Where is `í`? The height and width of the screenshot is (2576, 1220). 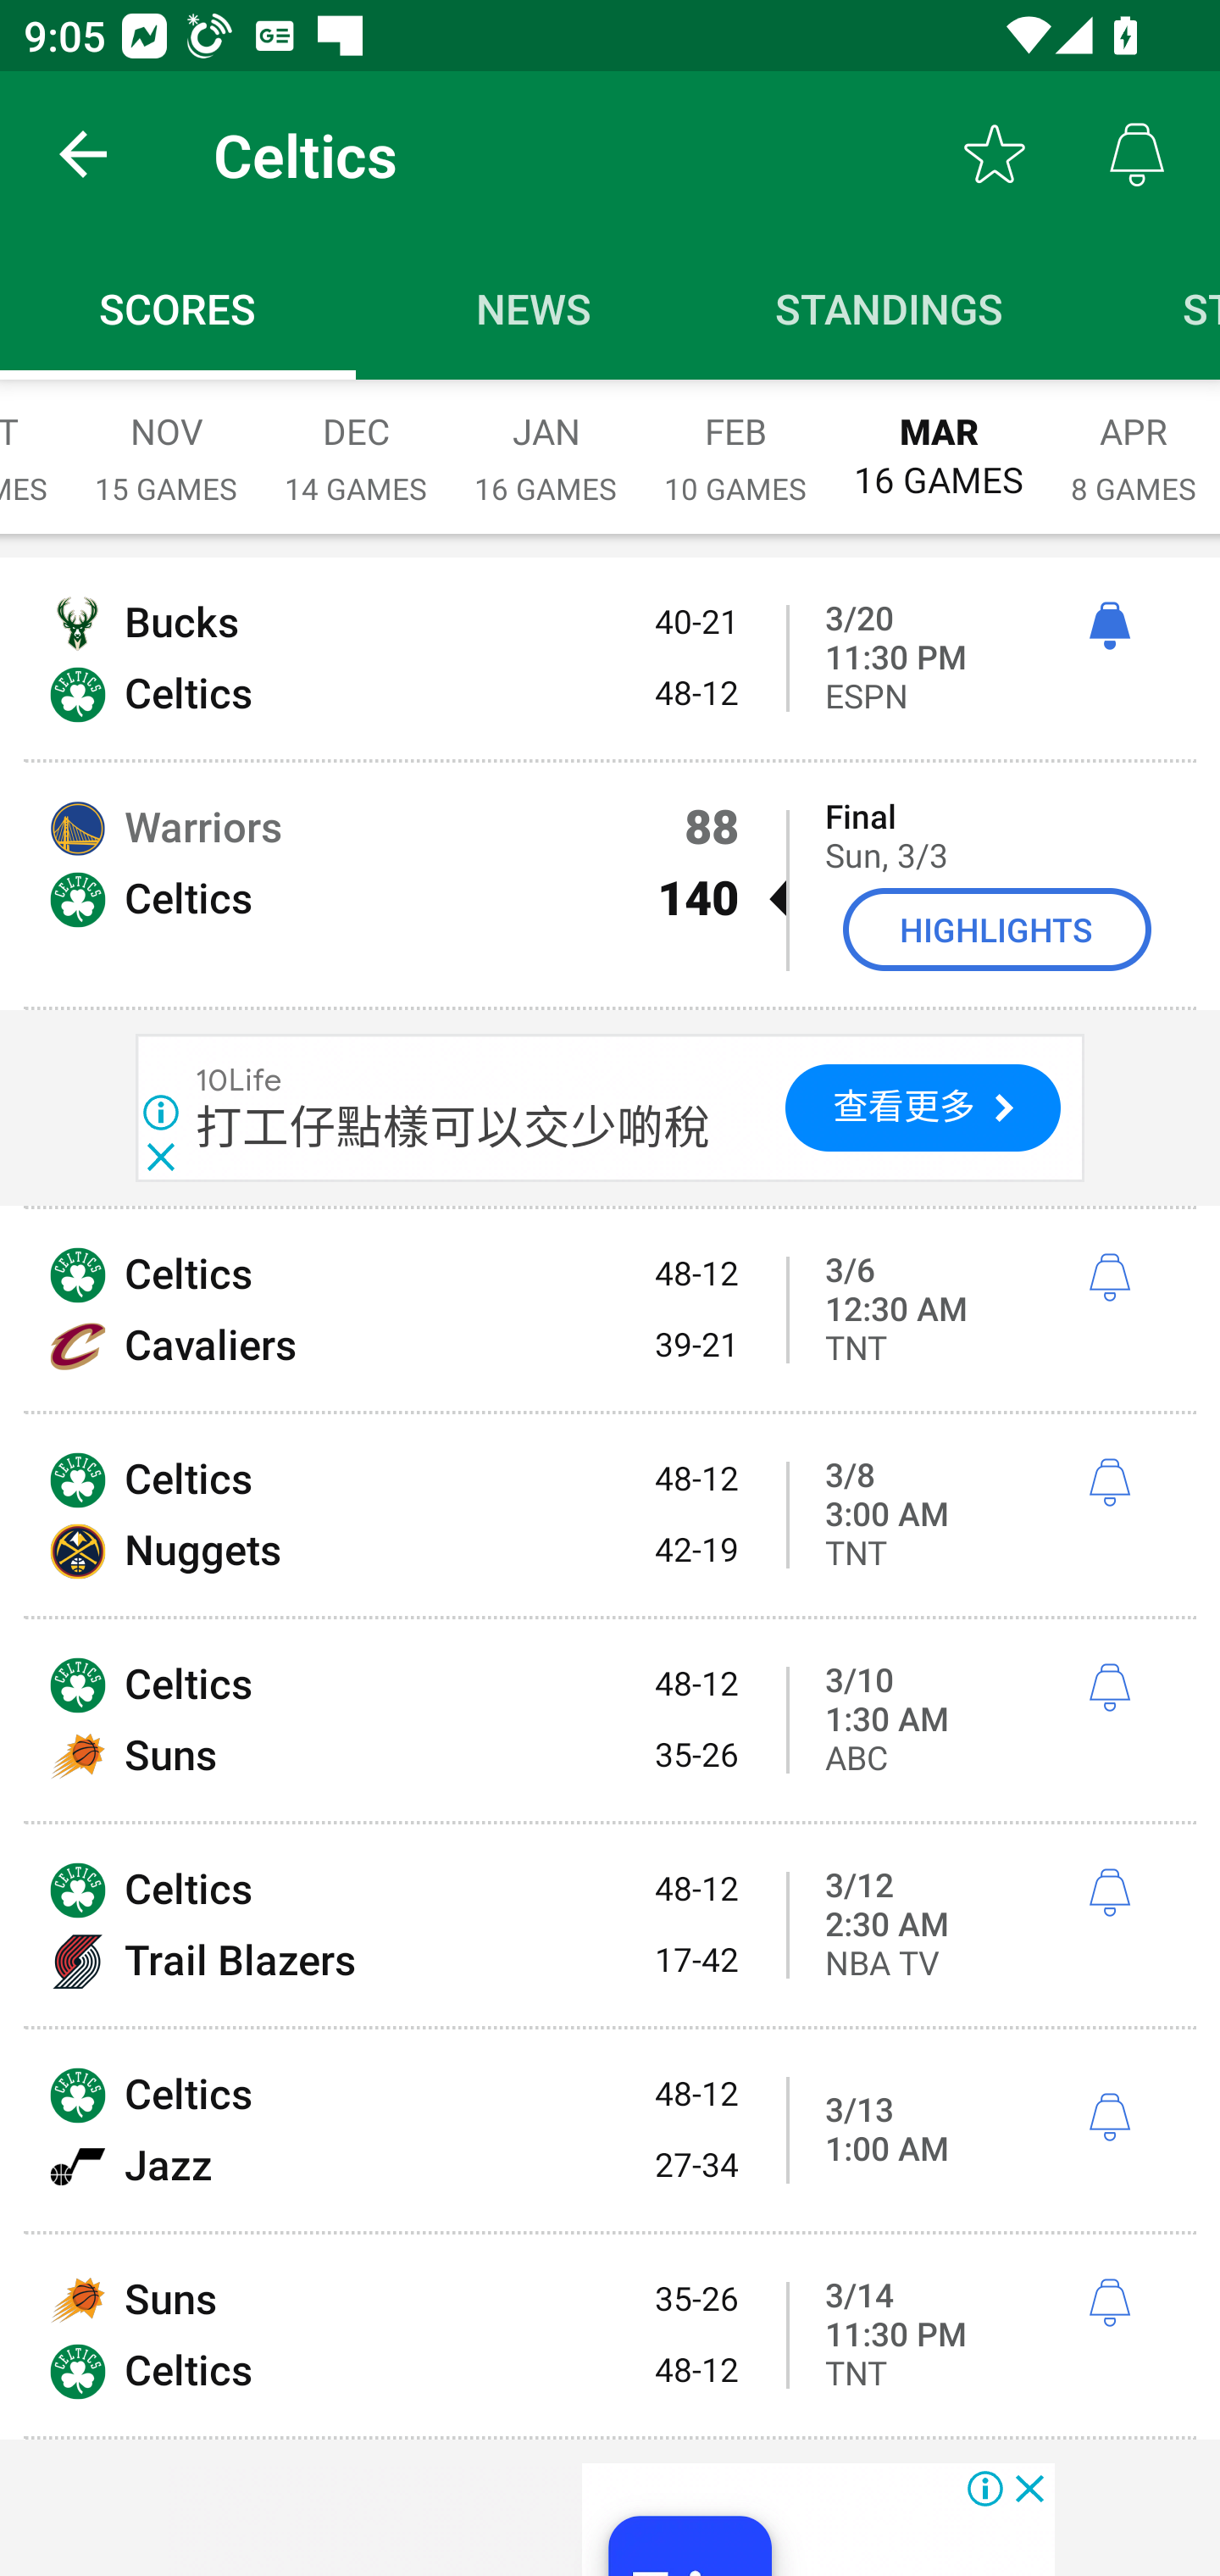 í is located at coordinates (1109, 1893).